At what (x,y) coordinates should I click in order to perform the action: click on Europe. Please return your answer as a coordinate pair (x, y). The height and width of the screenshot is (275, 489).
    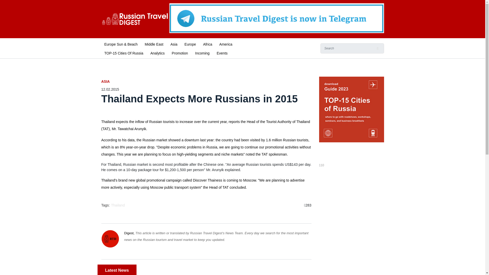
    Looking at the image, I should click on (190, 44).